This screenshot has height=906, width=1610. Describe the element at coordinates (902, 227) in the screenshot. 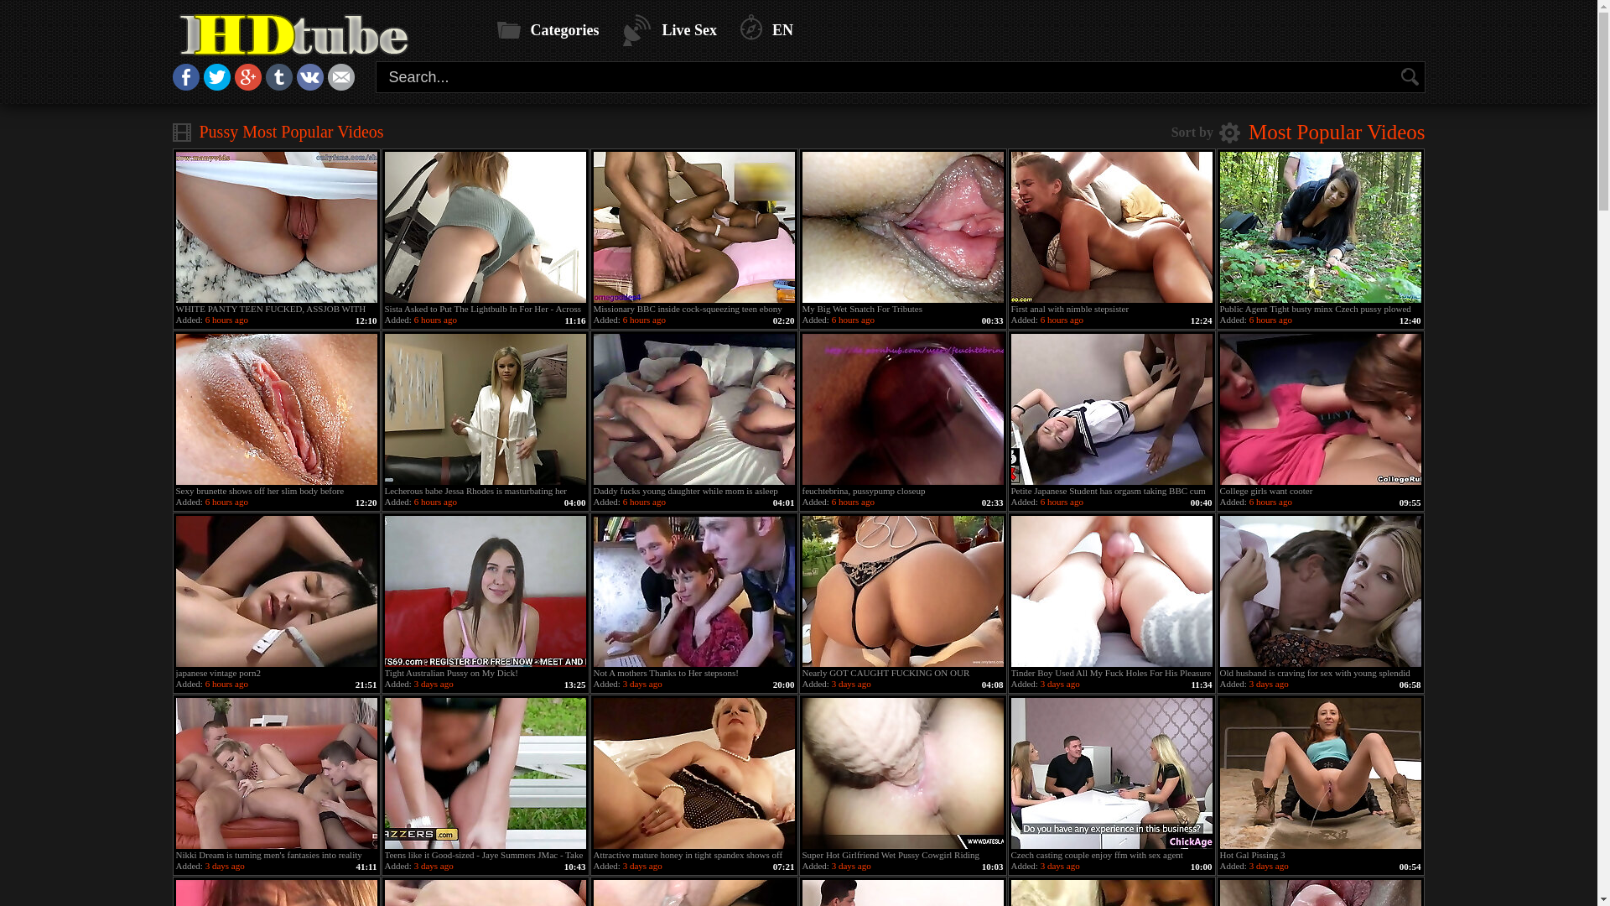

I see `My Big Wet Snatch For Tributes` at that location.